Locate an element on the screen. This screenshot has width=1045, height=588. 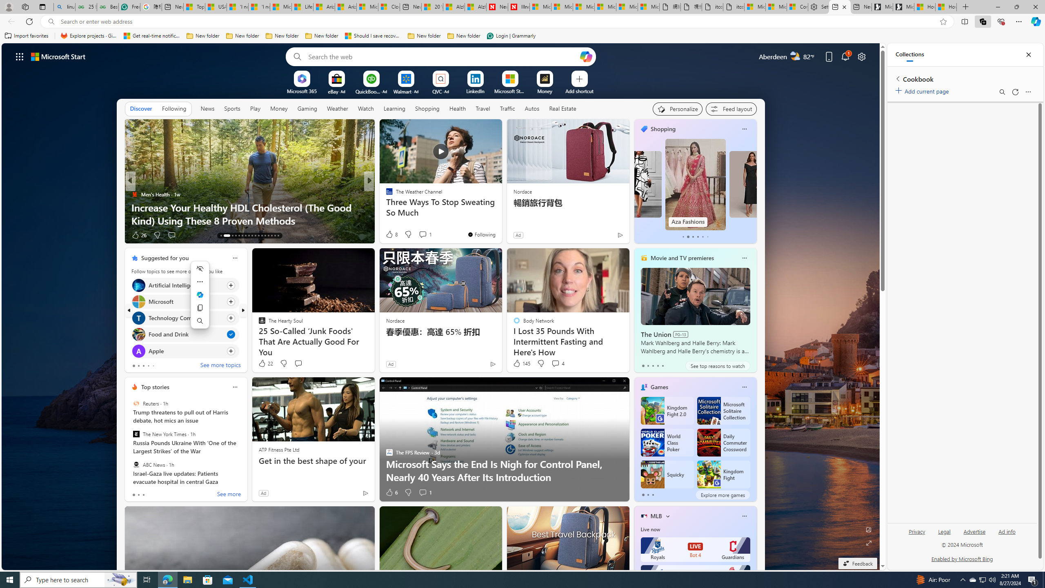
Gaming is located at coordinates (308, 109).